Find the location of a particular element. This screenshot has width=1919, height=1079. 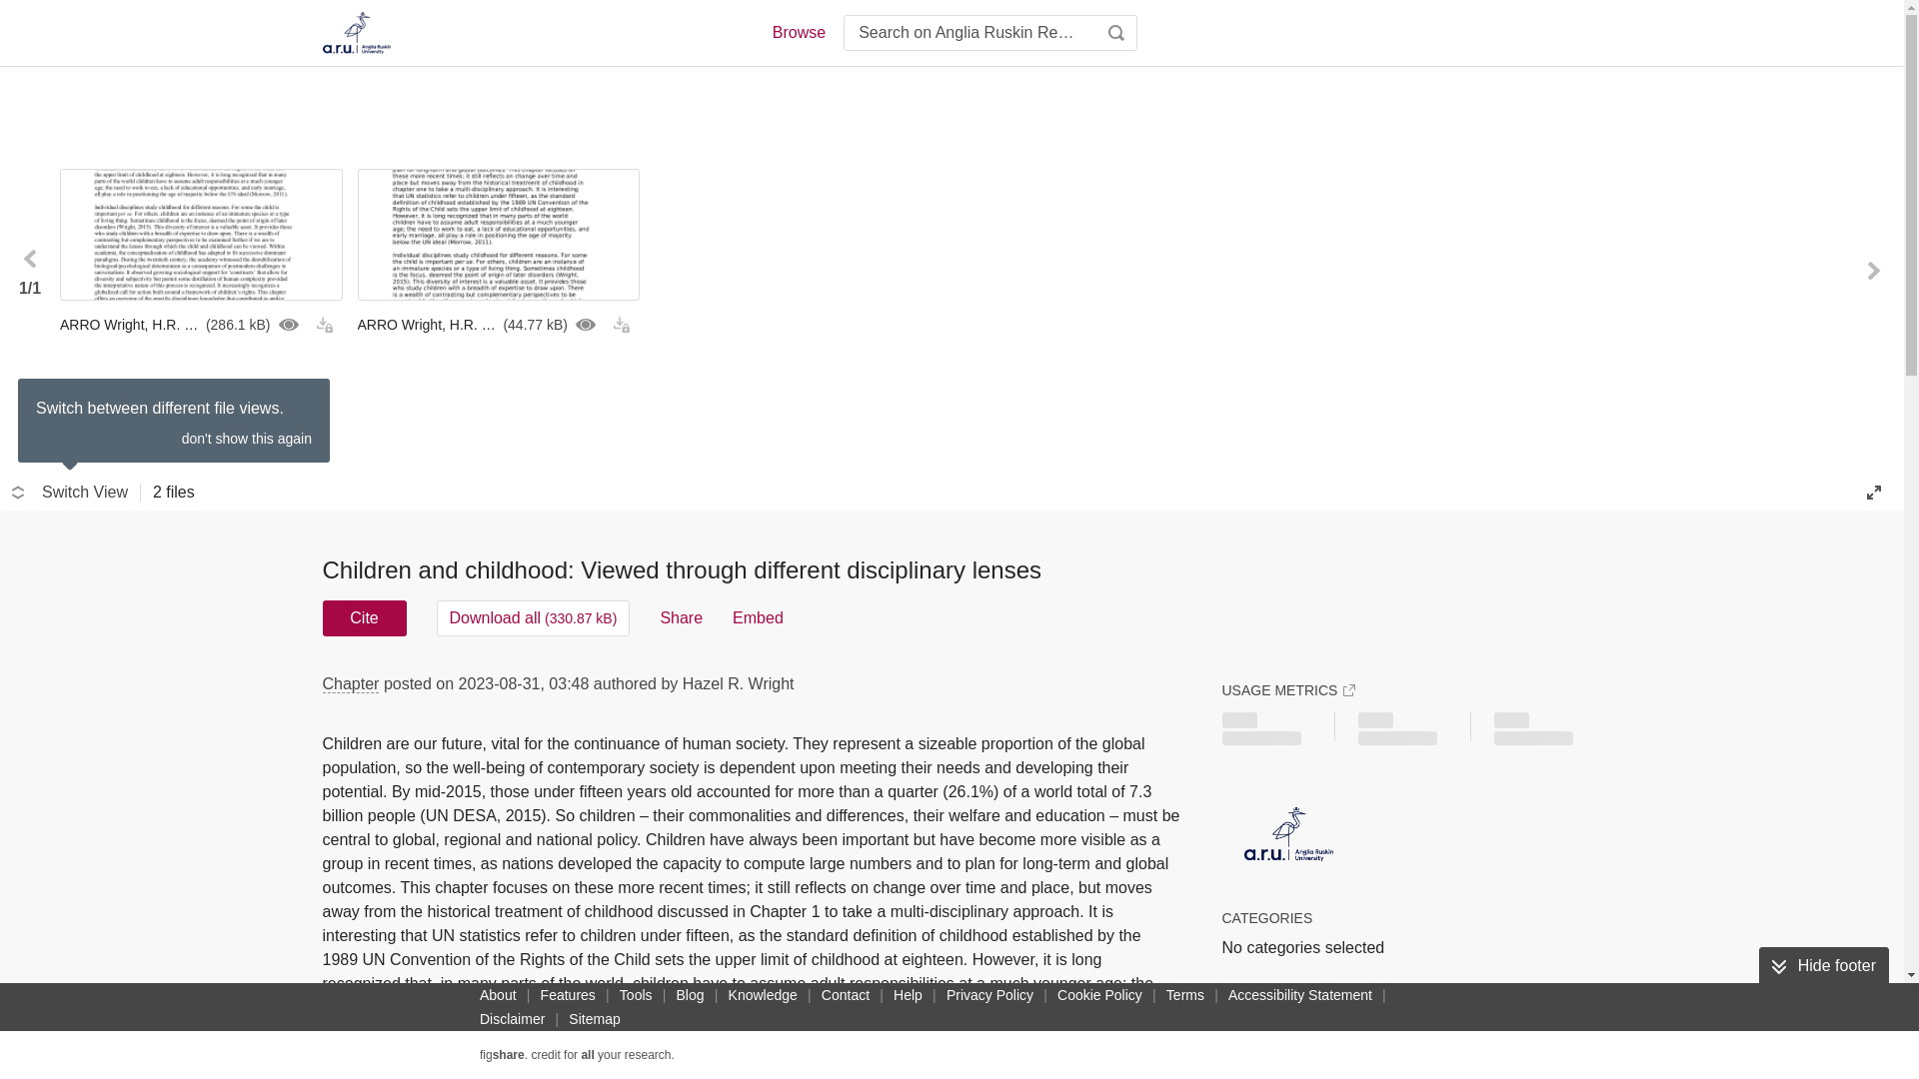

About is located at coordinates (498, 994).